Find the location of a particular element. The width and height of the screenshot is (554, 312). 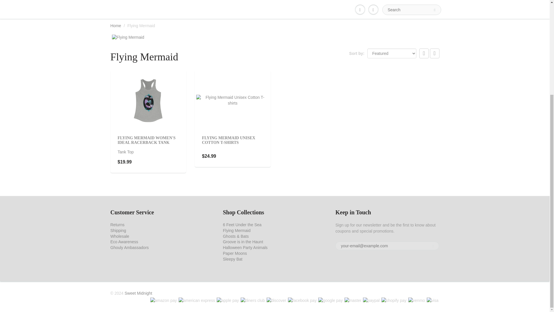

ACCESSORIES is located at coordinates (187, 1).